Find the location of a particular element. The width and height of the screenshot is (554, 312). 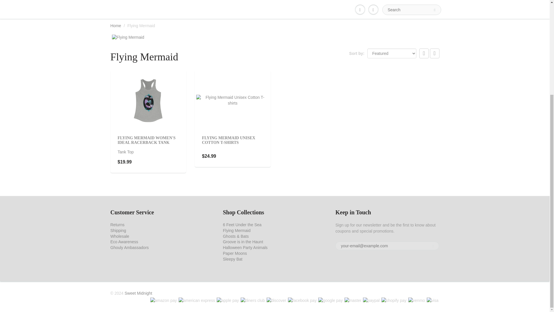

ACCESSORIES is located at coordinates (187, 1).